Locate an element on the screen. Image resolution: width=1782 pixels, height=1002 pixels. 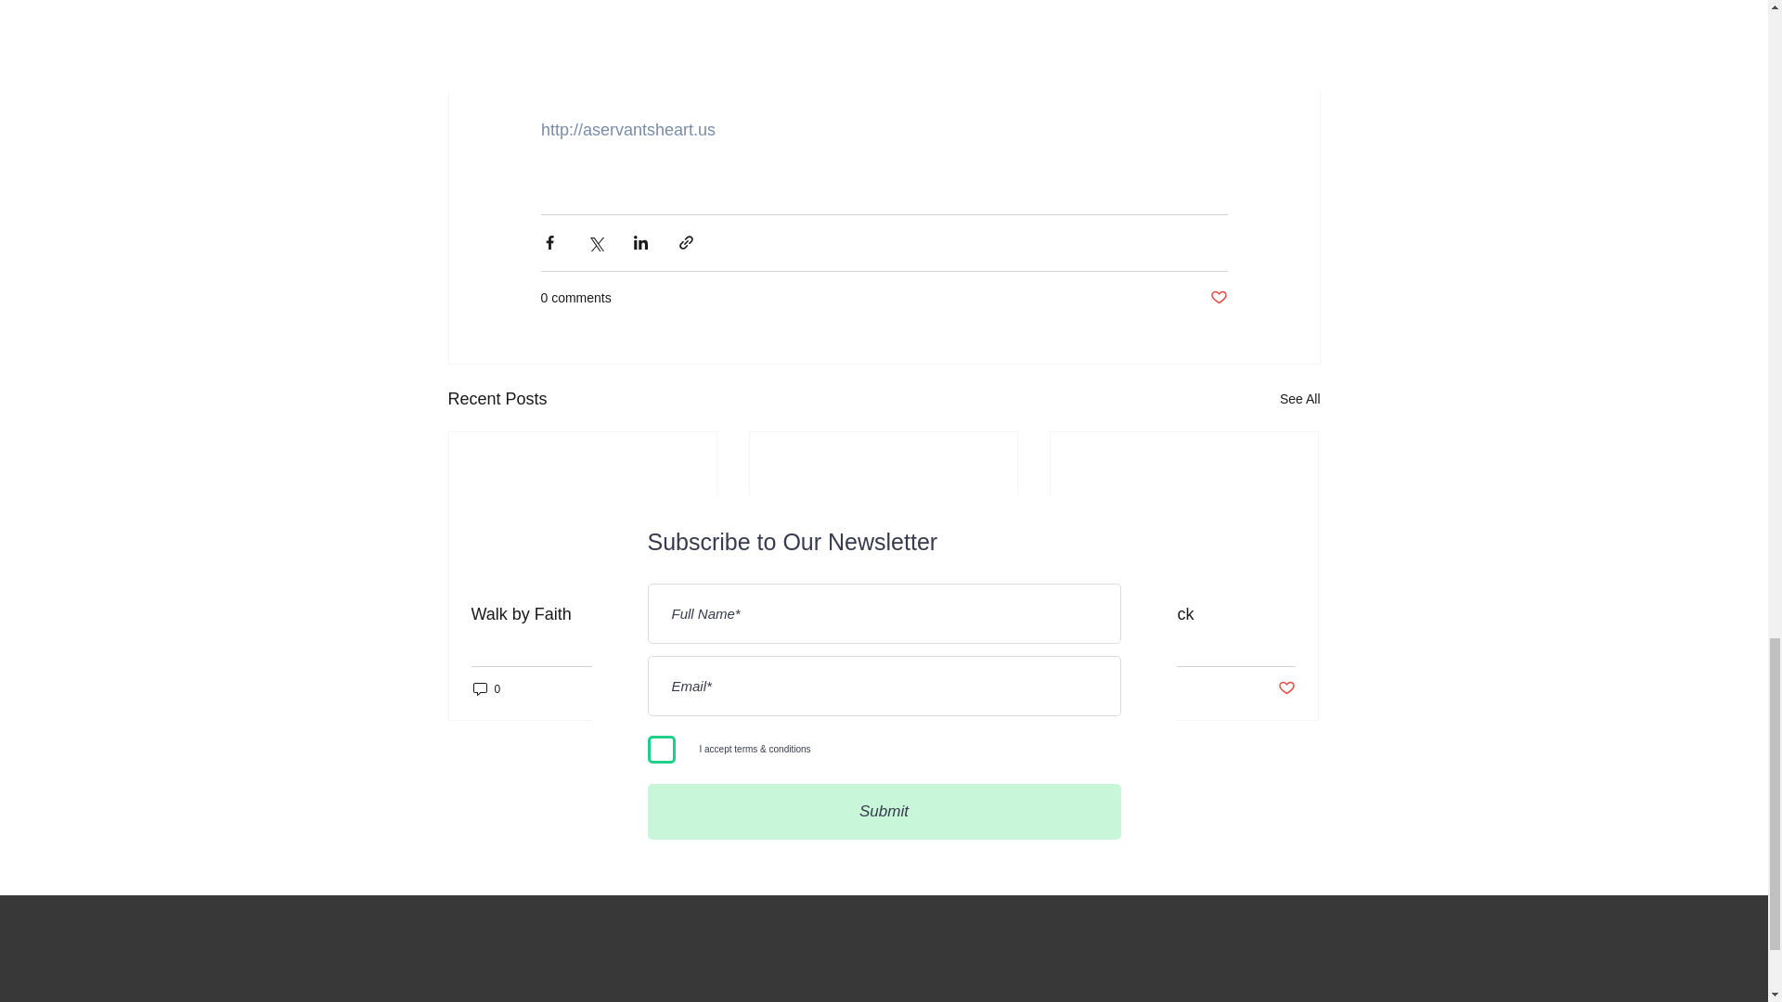
Submit is located at coordinates (884, 811).